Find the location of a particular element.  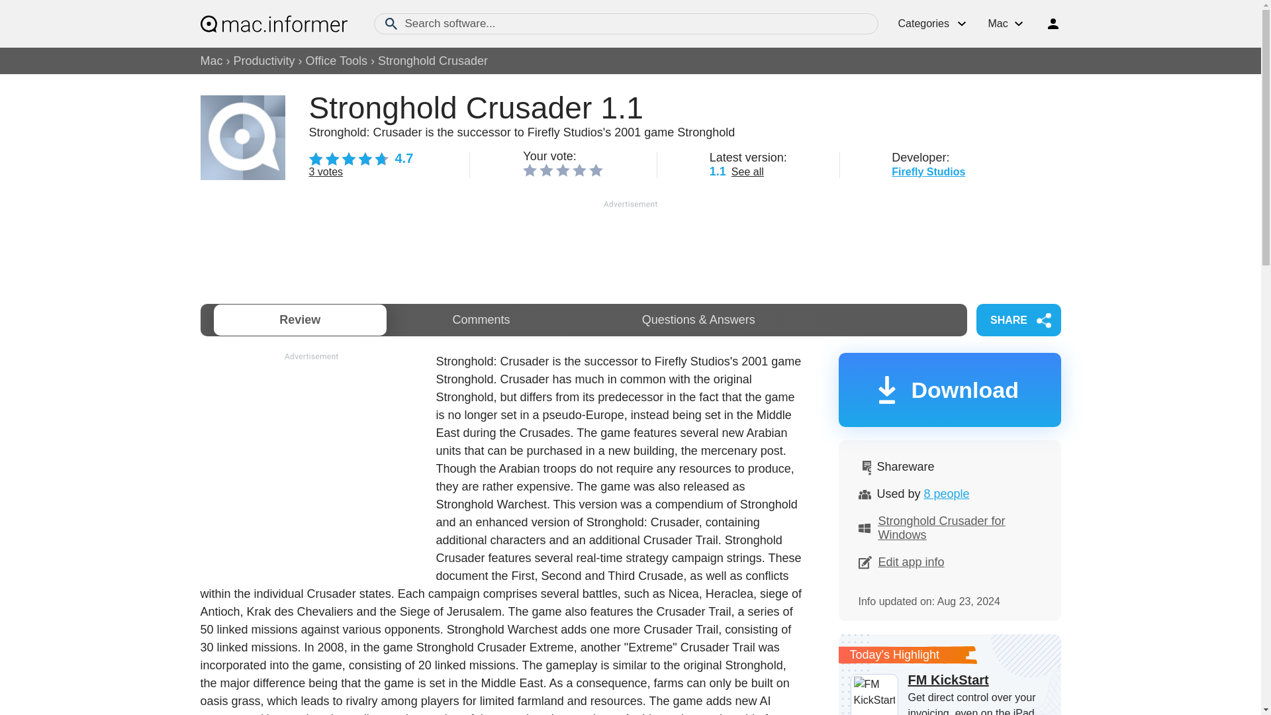

Comments is located at coordinates (481, 320).